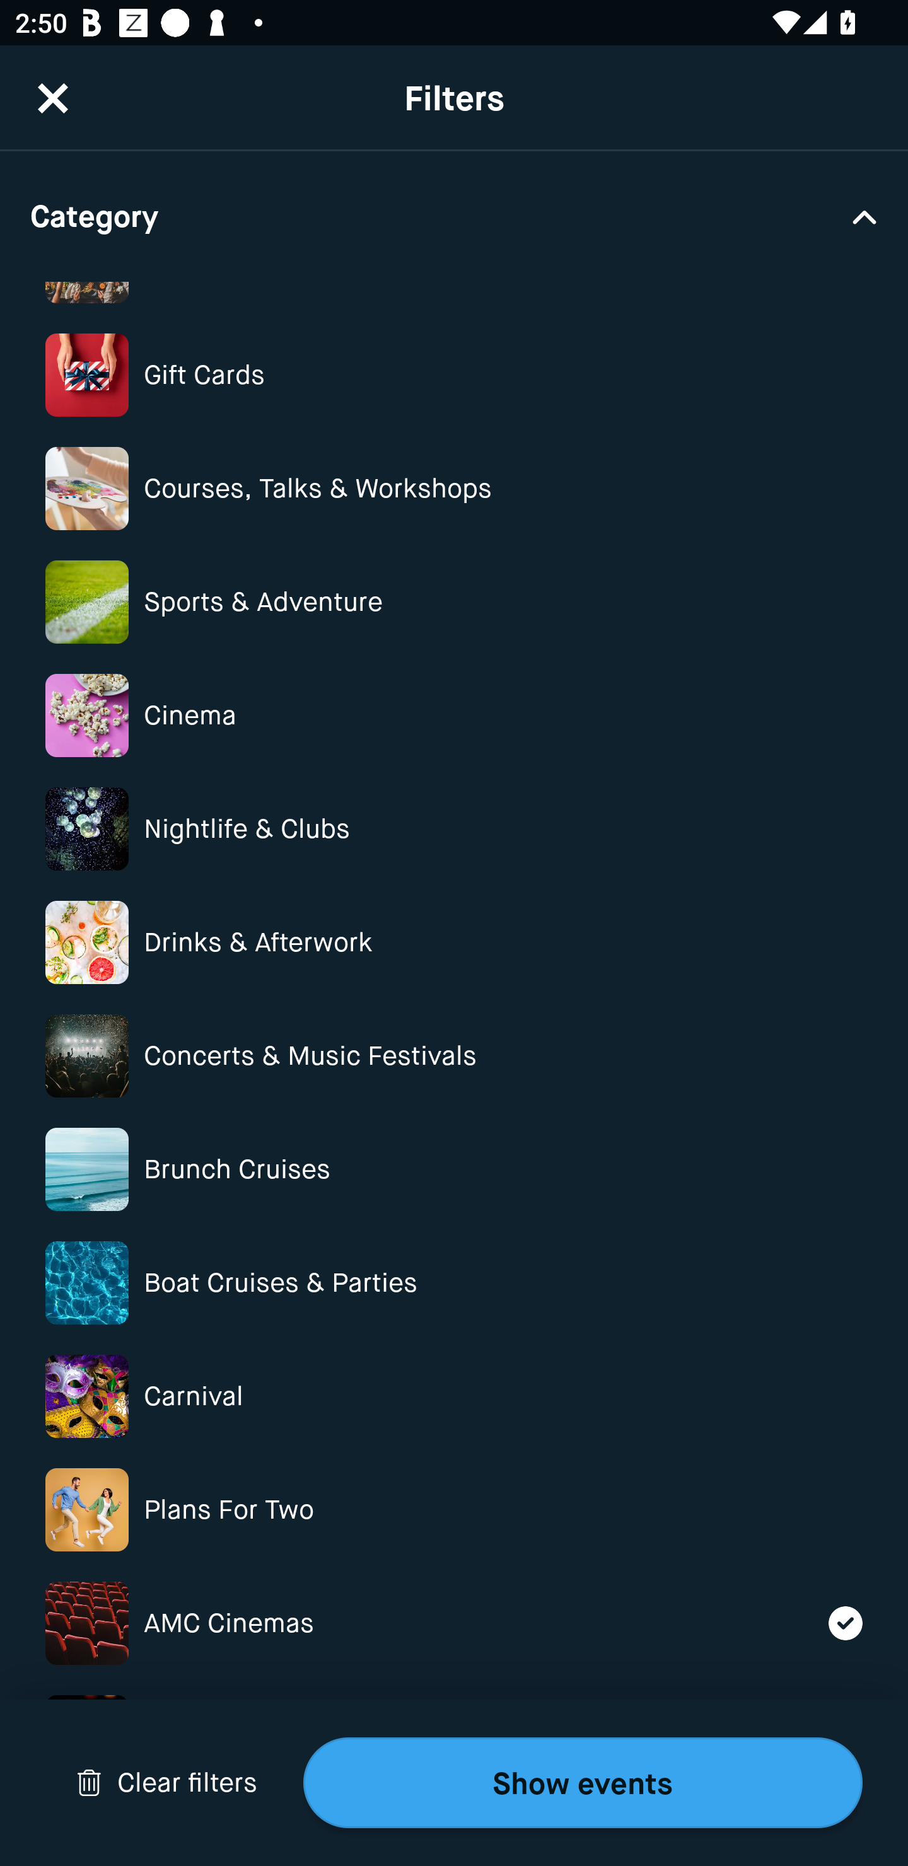 The height and width of the screenshot is (1866, 908). What do you see at coordinates (454, 1623) in the screenshot?
I see `Category Image AMC Cinemas Selected Icon` at bounding box center [454, 1623].